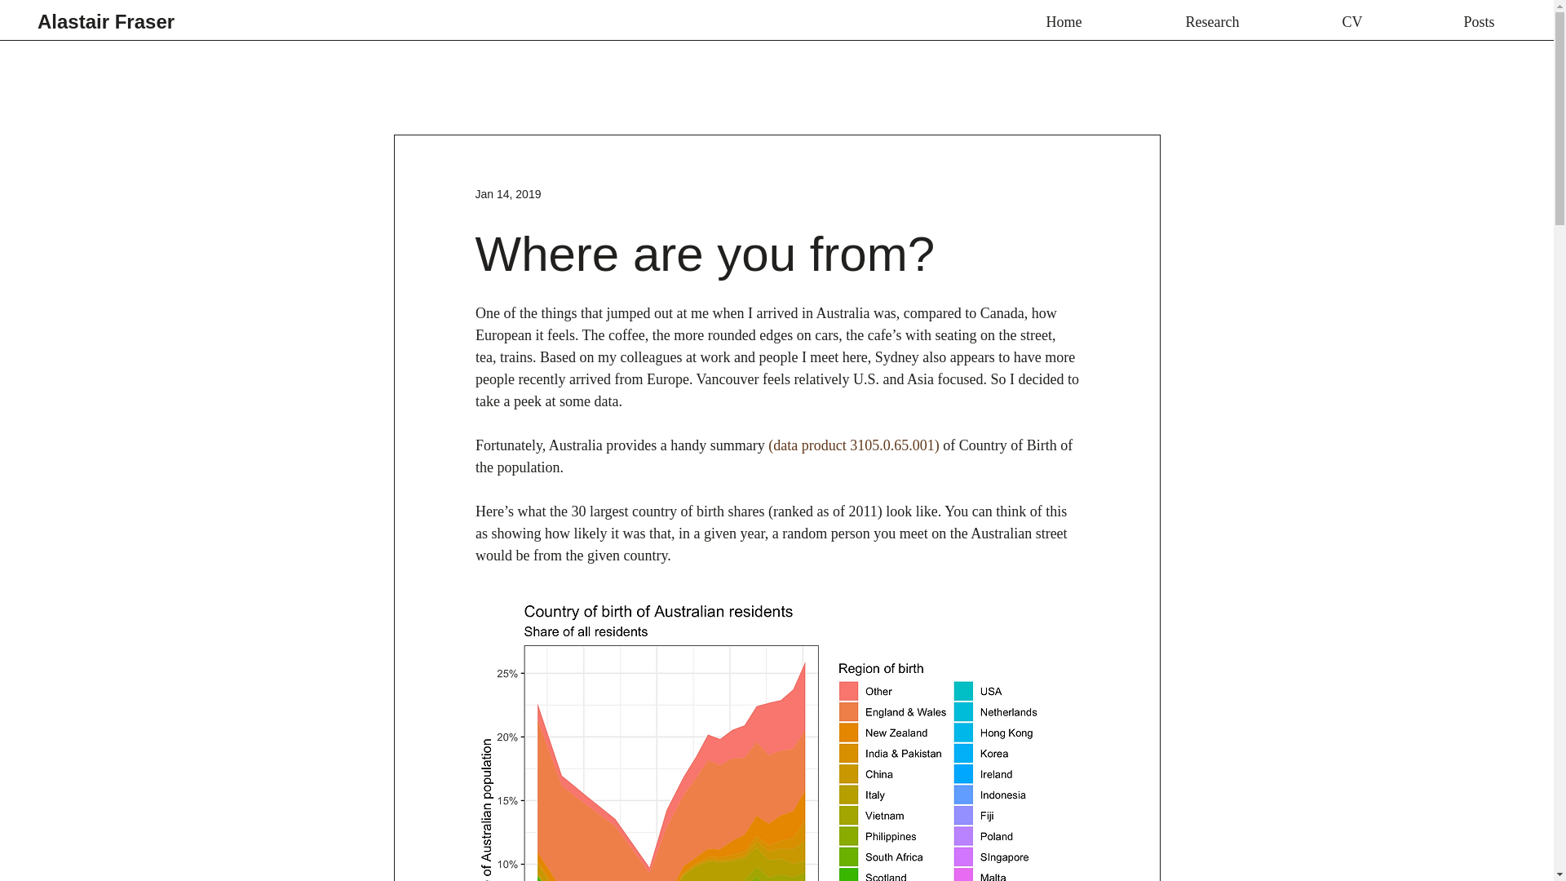 The height and width of the screenshot is (881, 1566). I want to click on Posts, so click(1479, 22).